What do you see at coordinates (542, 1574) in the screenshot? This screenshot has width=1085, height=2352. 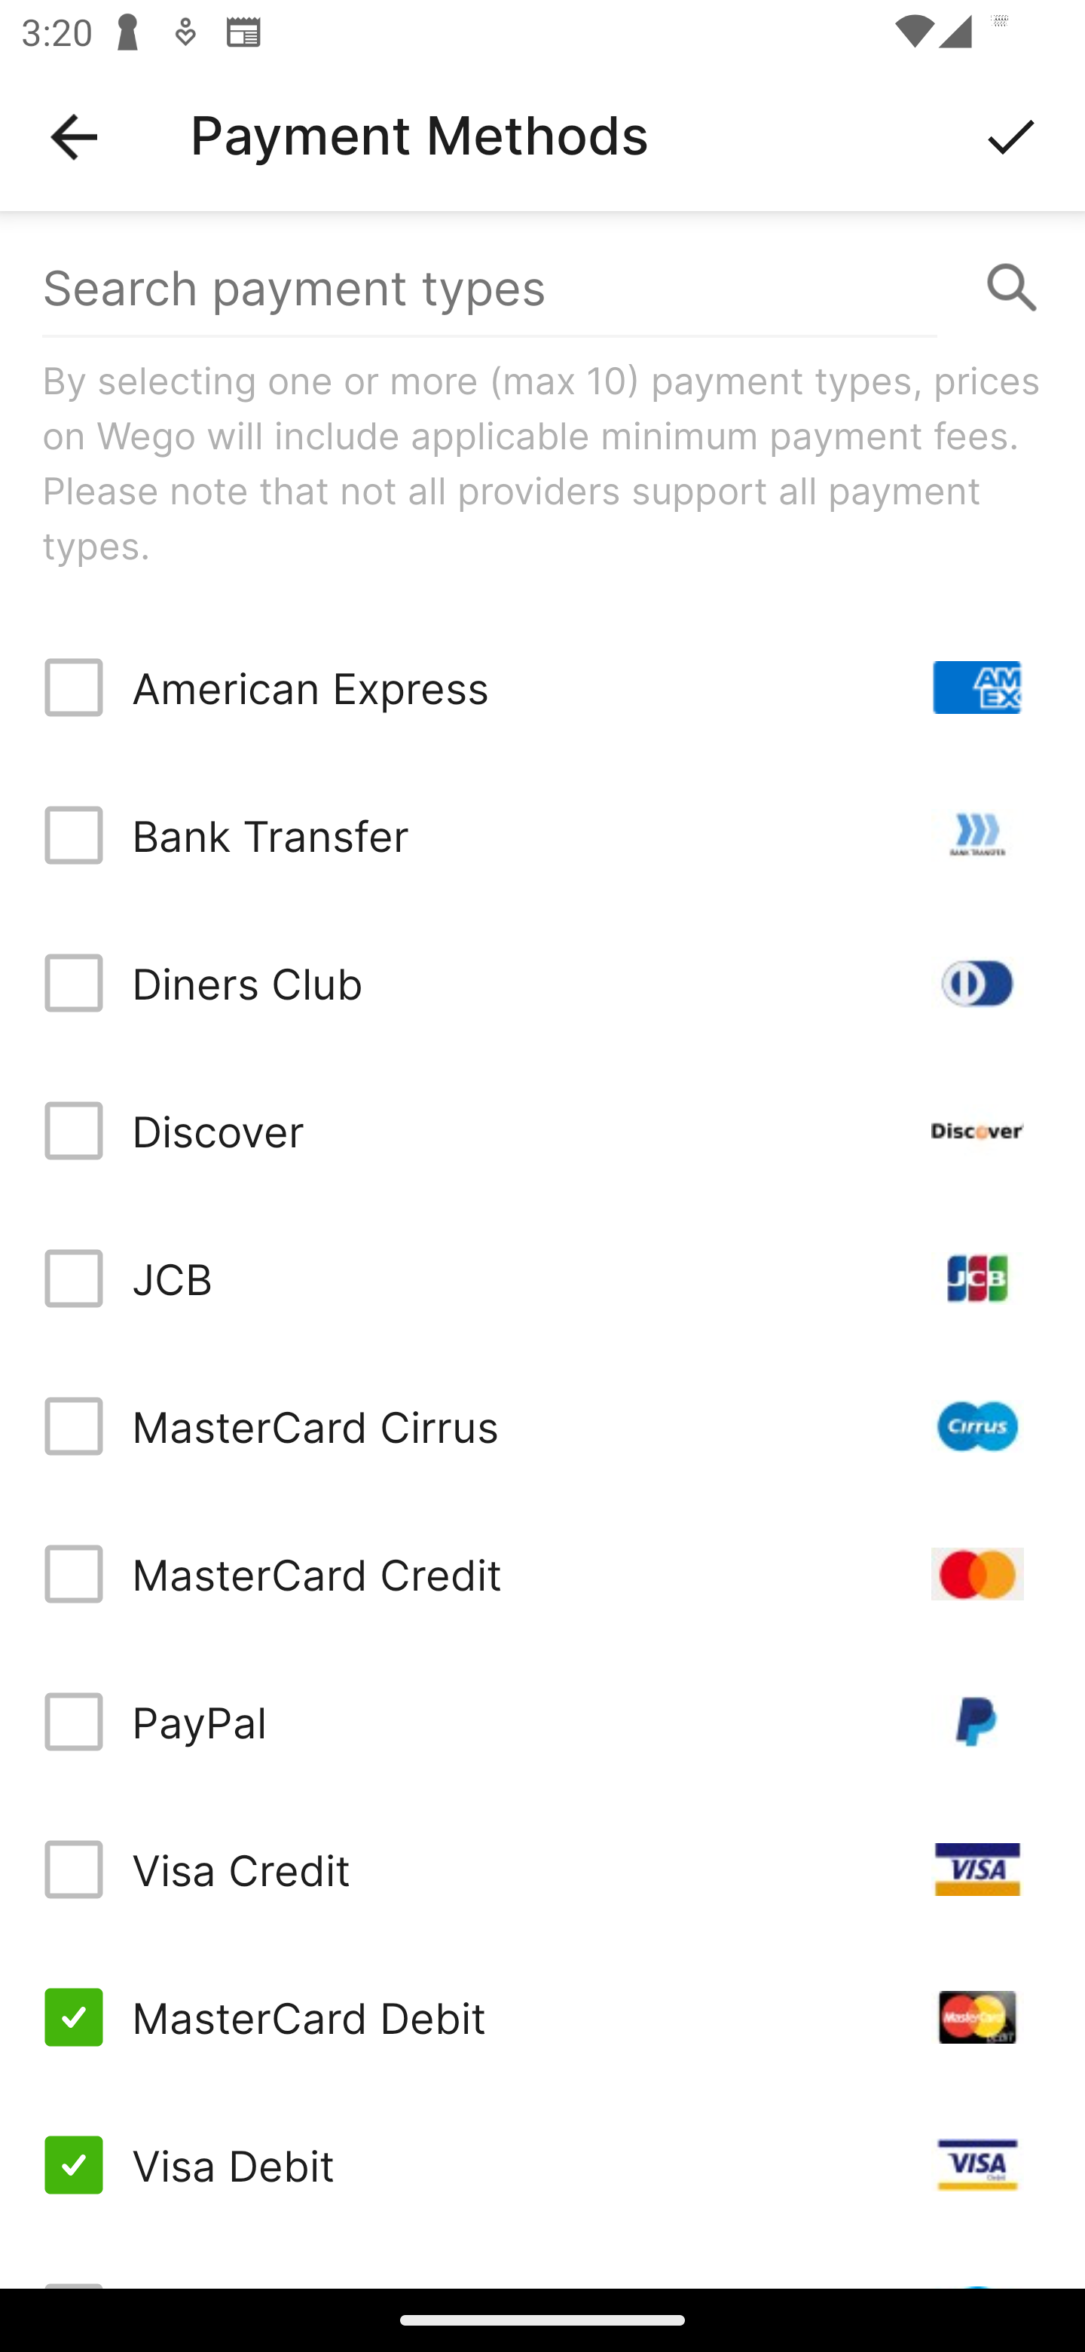 I see `MasterCard Credit` at bounding box center [542, 1574].